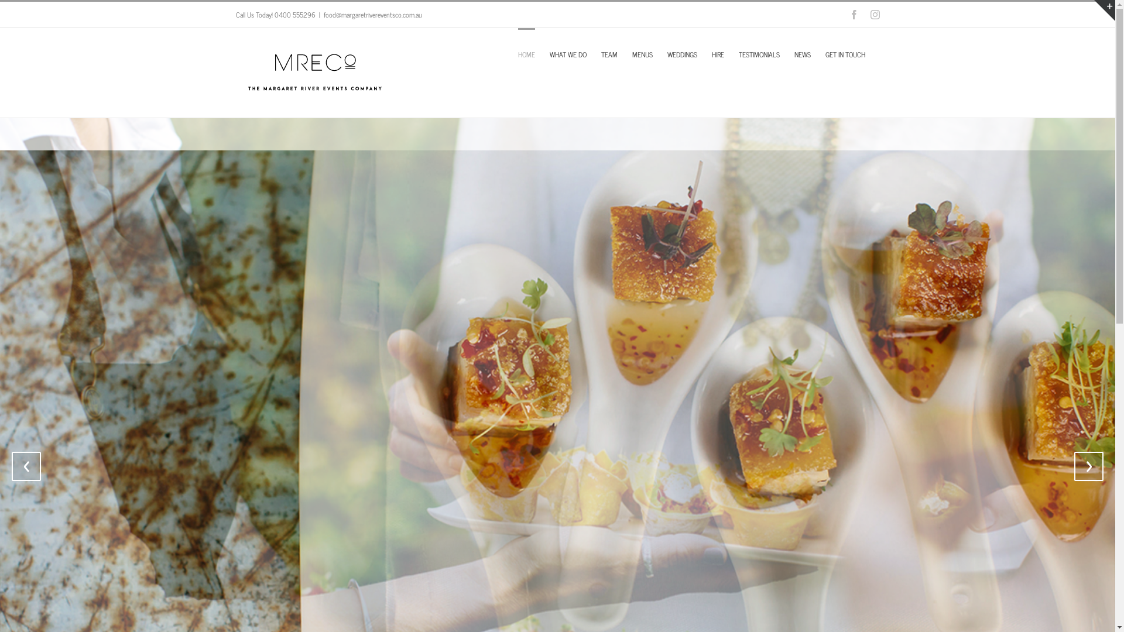  I want to click on MENUS, so click(643, 53).